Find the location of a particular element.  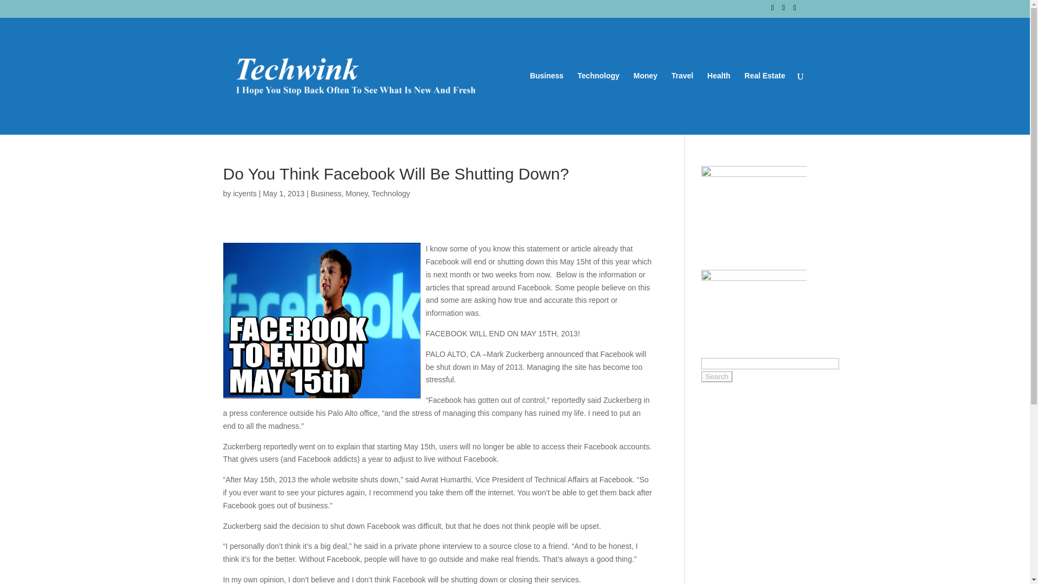

icyents is located at coordinates (244, 194).